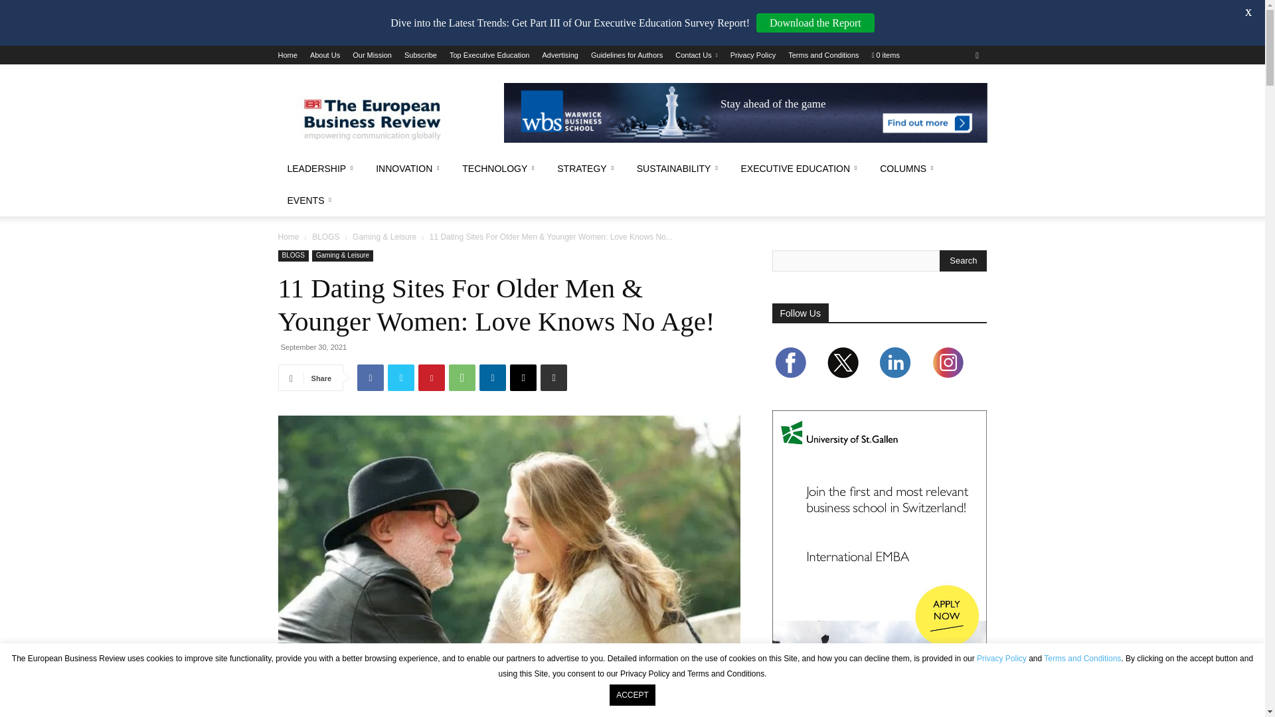 The width and height of the screenshot is (1275, 717). I want to click on advertisement, so click(745, 113).